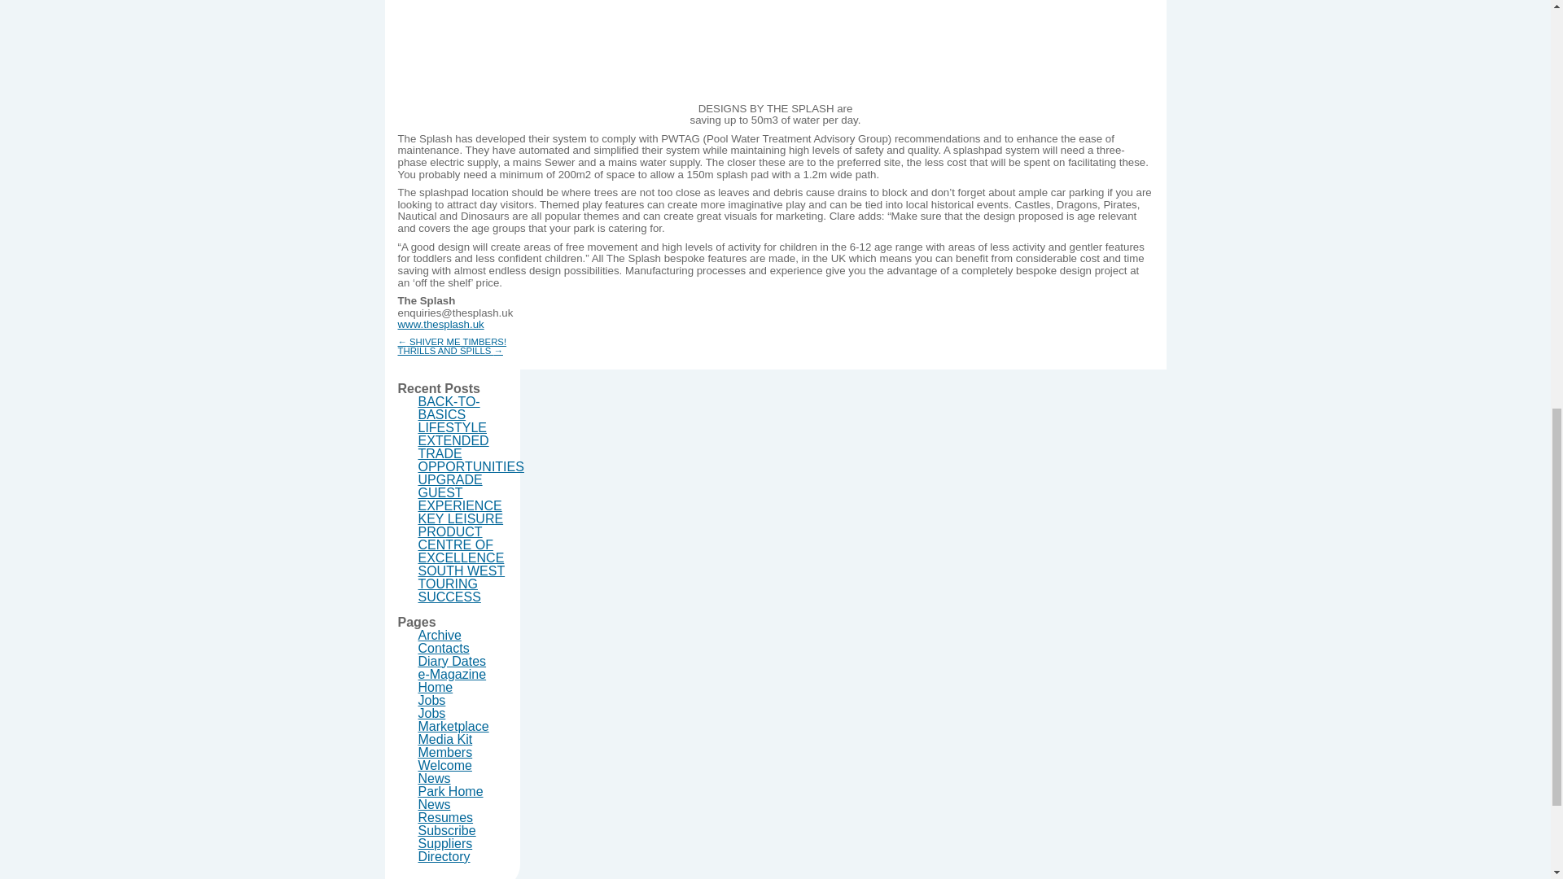 Image resolution: width=1563 pixels, height=879 pixels. I want to click on Contacts, so click(444, 648).